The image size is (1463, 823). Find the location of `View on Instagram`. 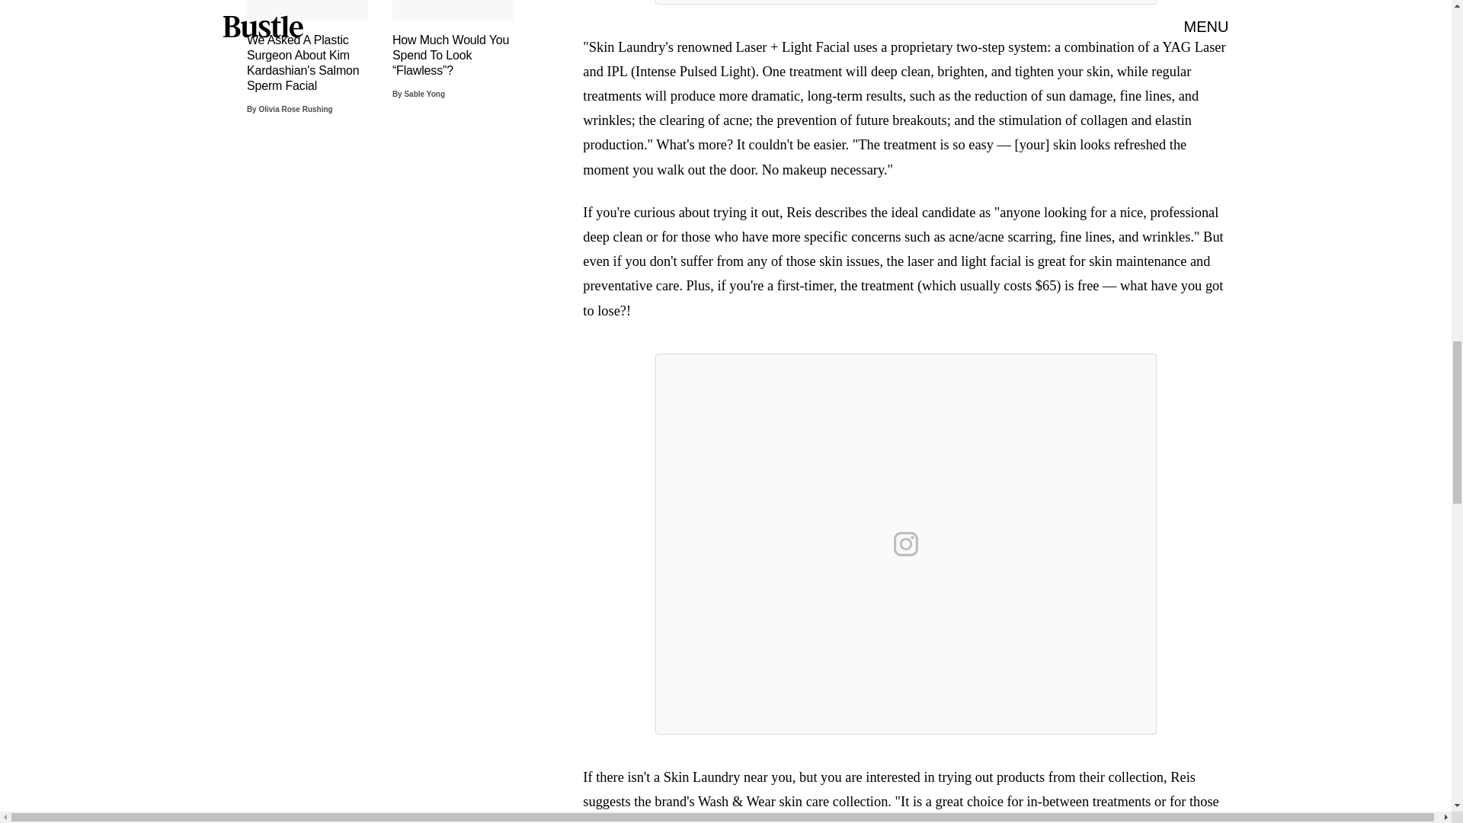

View on Instagram is located at coordinates (906, 544).